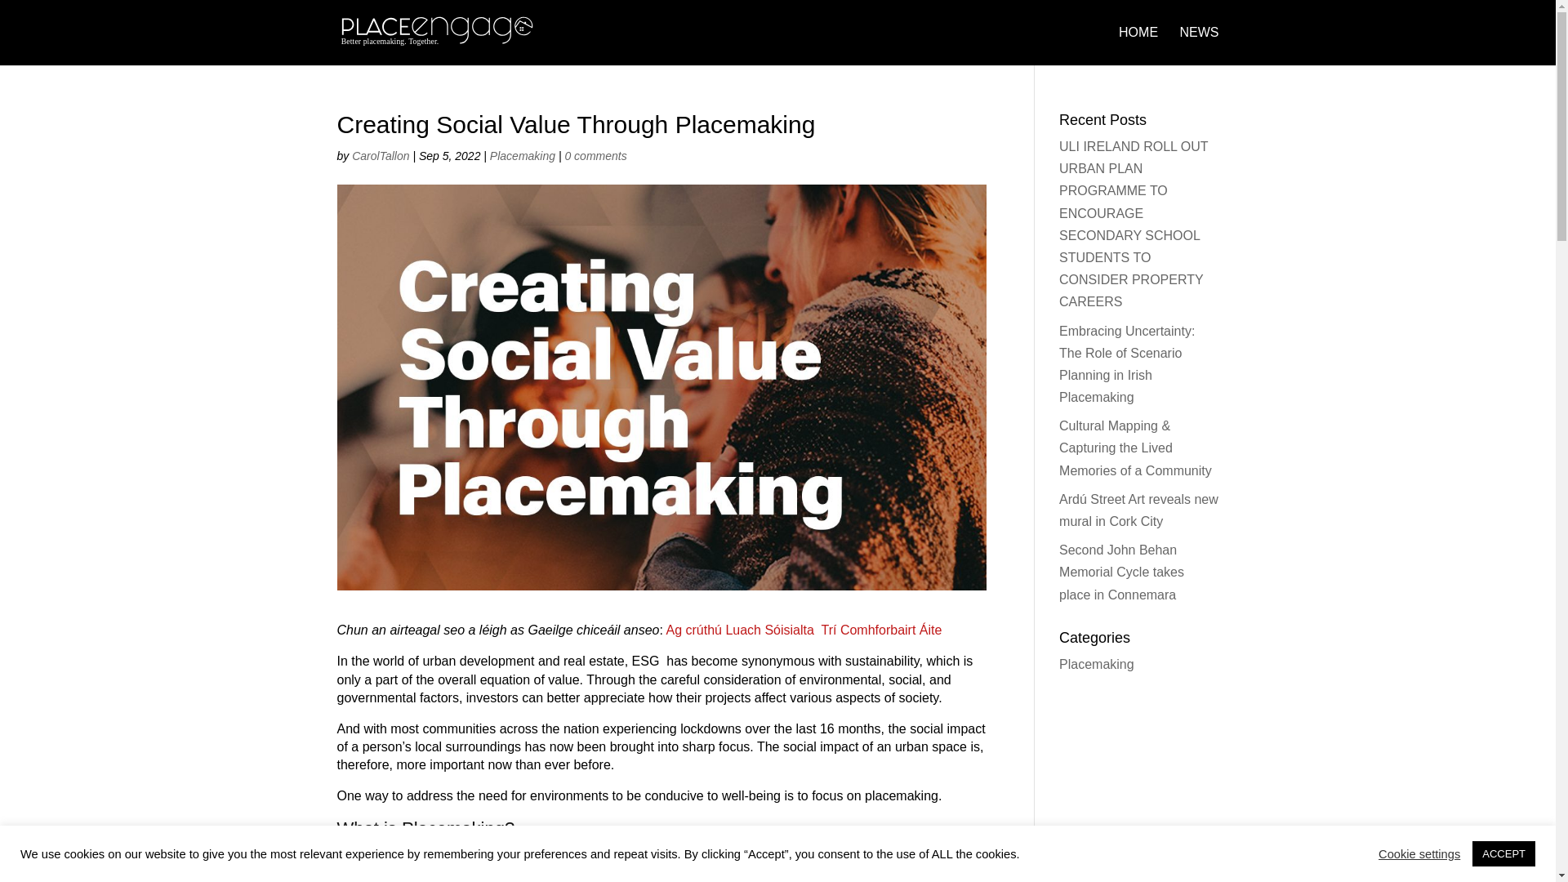 The height and width of the screenshot is (882, 1568). I want to click on Placemaking, so click(1096, 663).